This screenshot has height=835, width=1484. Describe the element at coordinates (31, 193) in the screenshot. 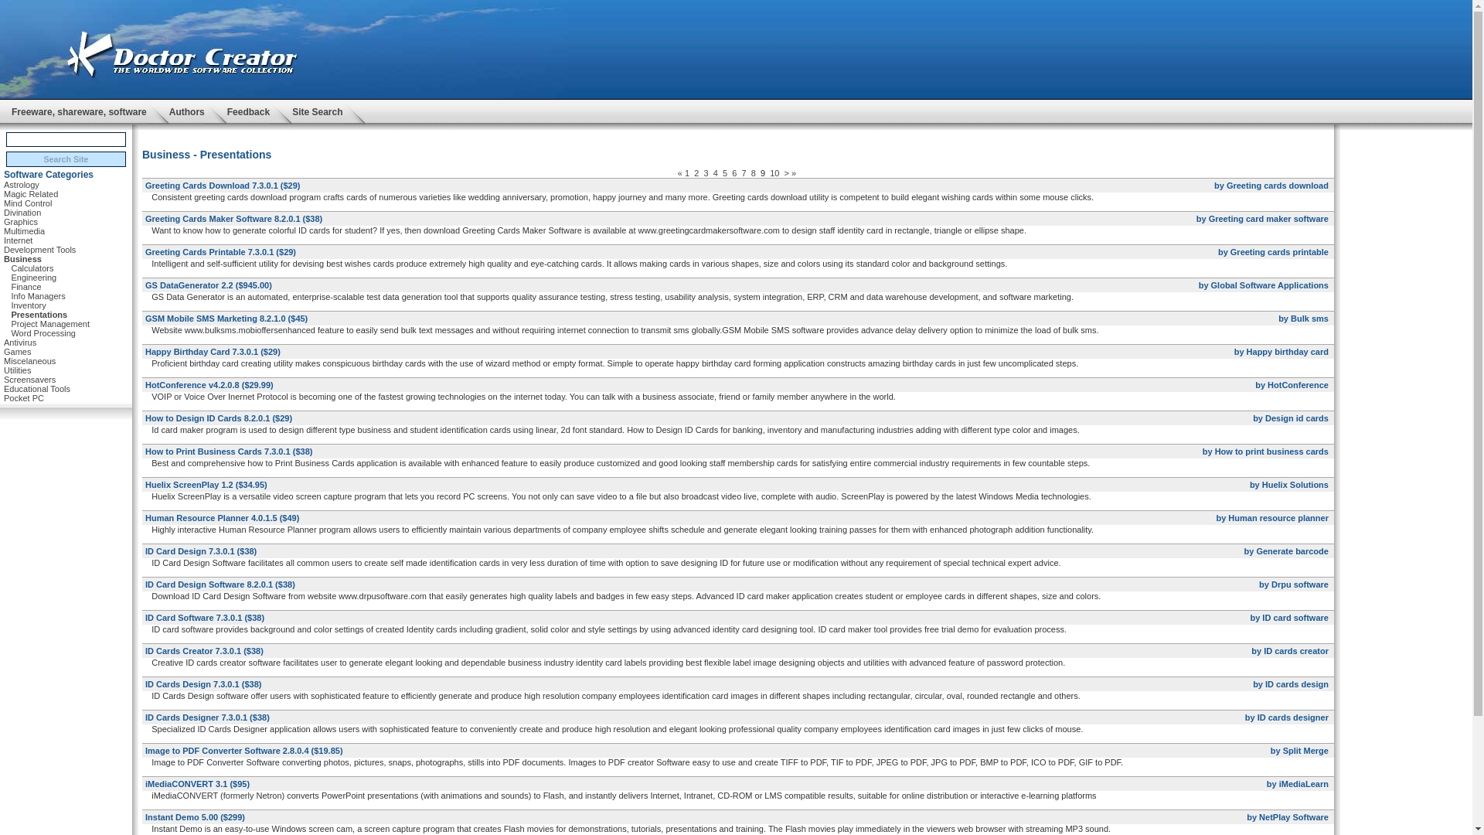

I see `Magic Related` at that location.